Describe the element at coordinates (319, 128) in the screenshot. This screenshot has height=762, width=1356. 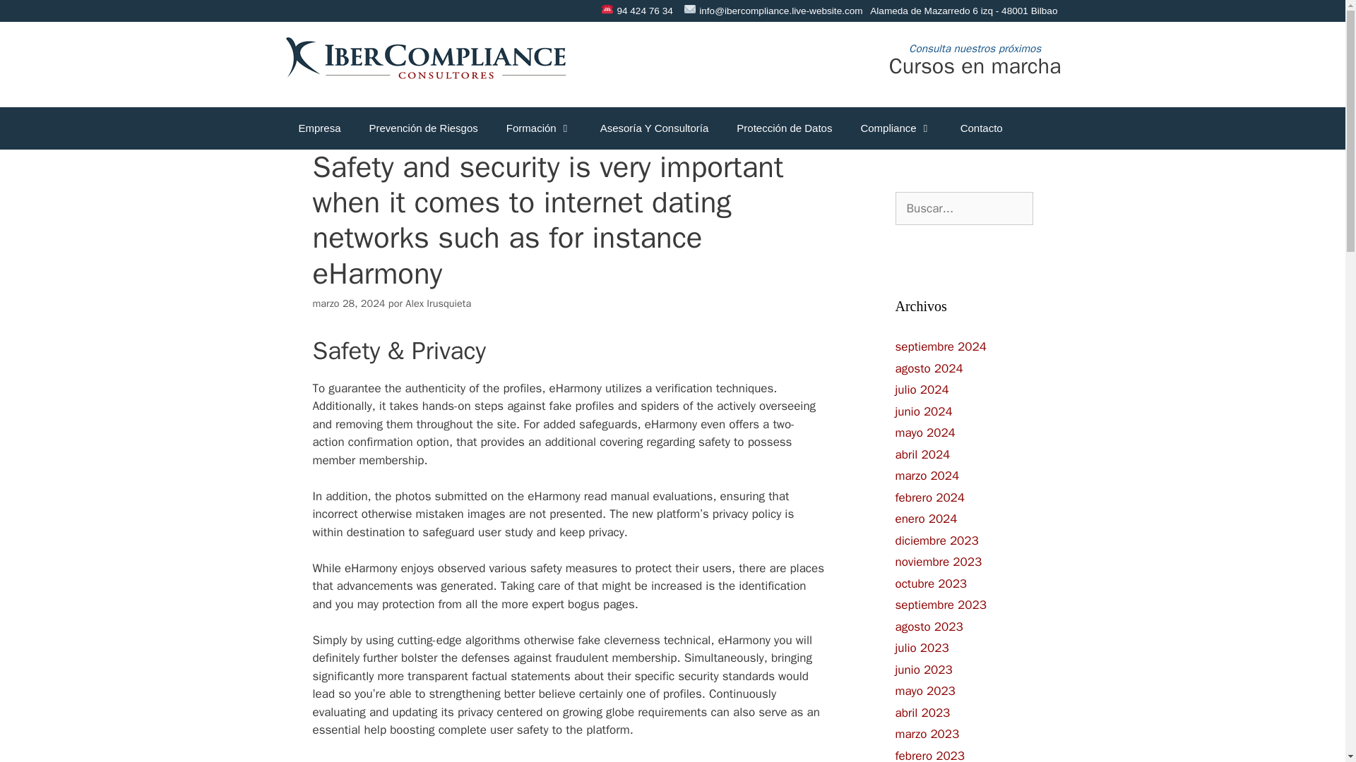
I see `Empresa` at that location.